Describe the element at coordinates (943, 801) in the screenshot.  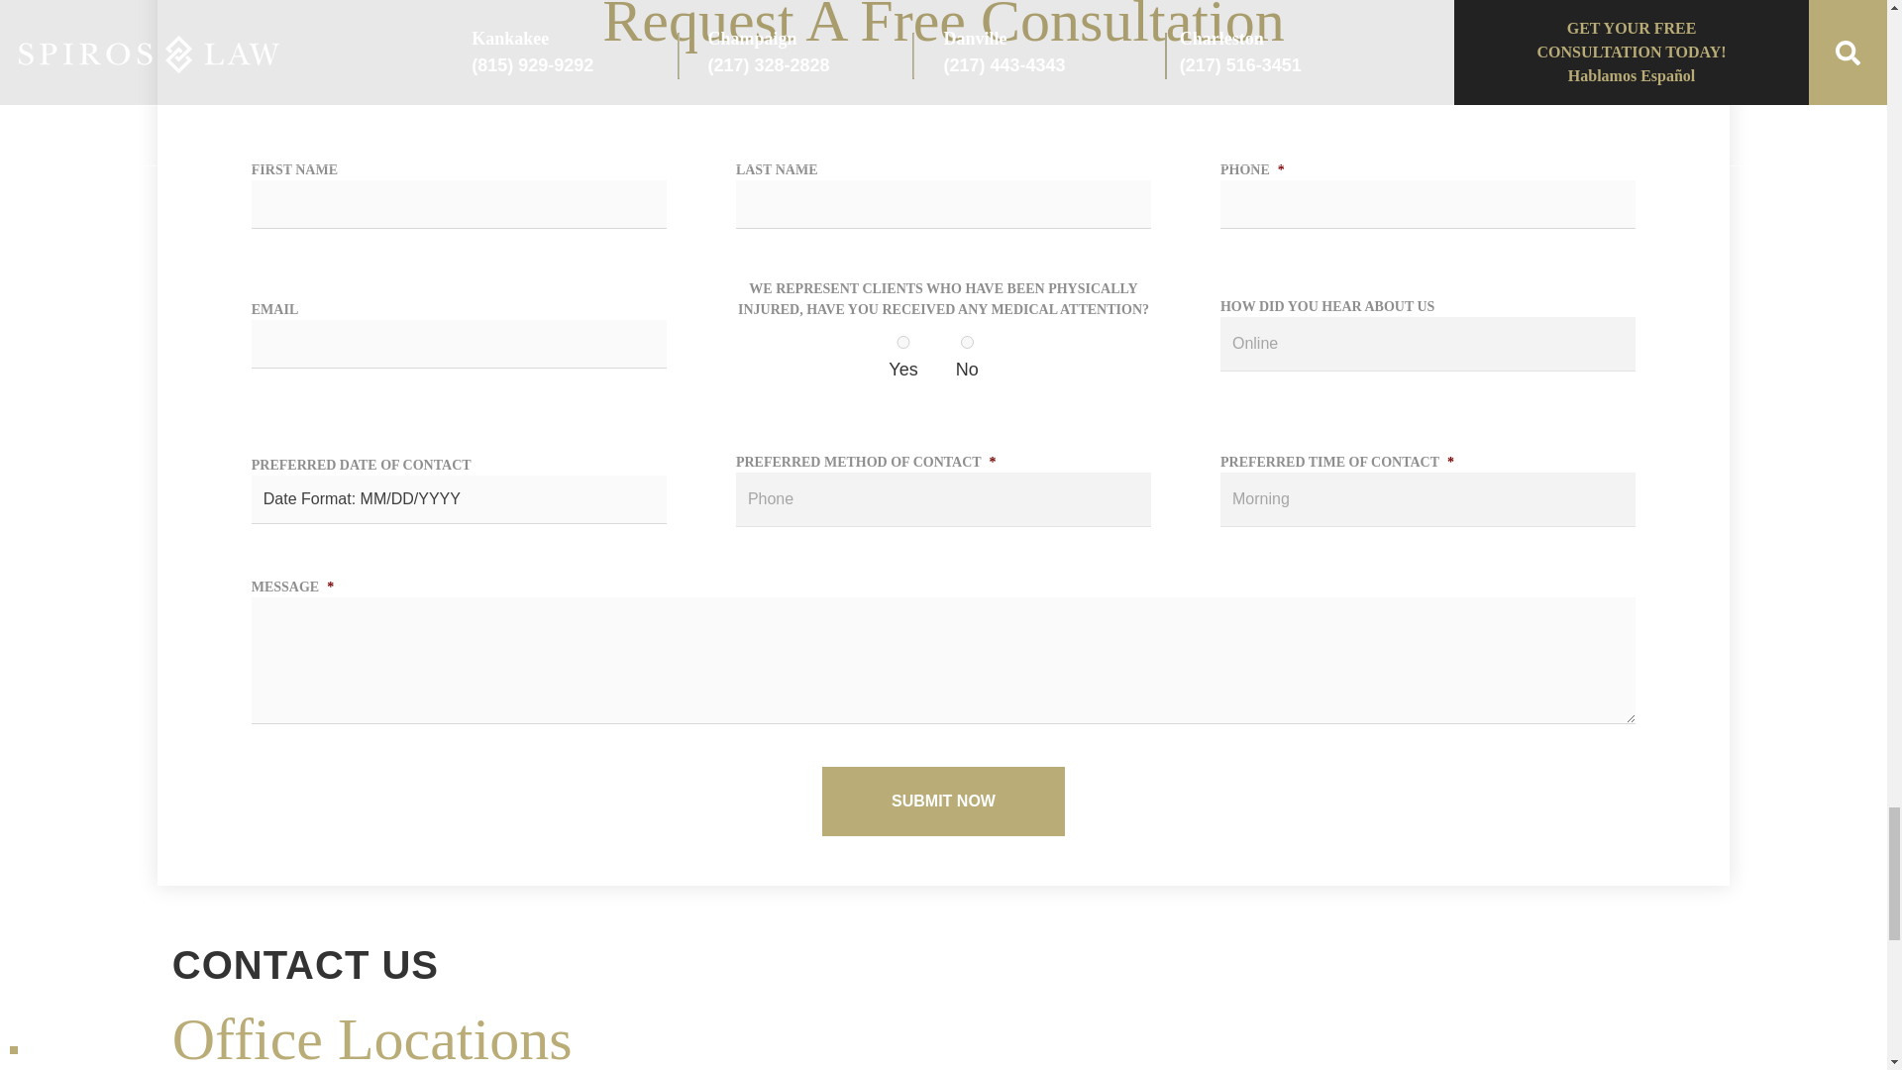
I see `Submit Now` at that location.